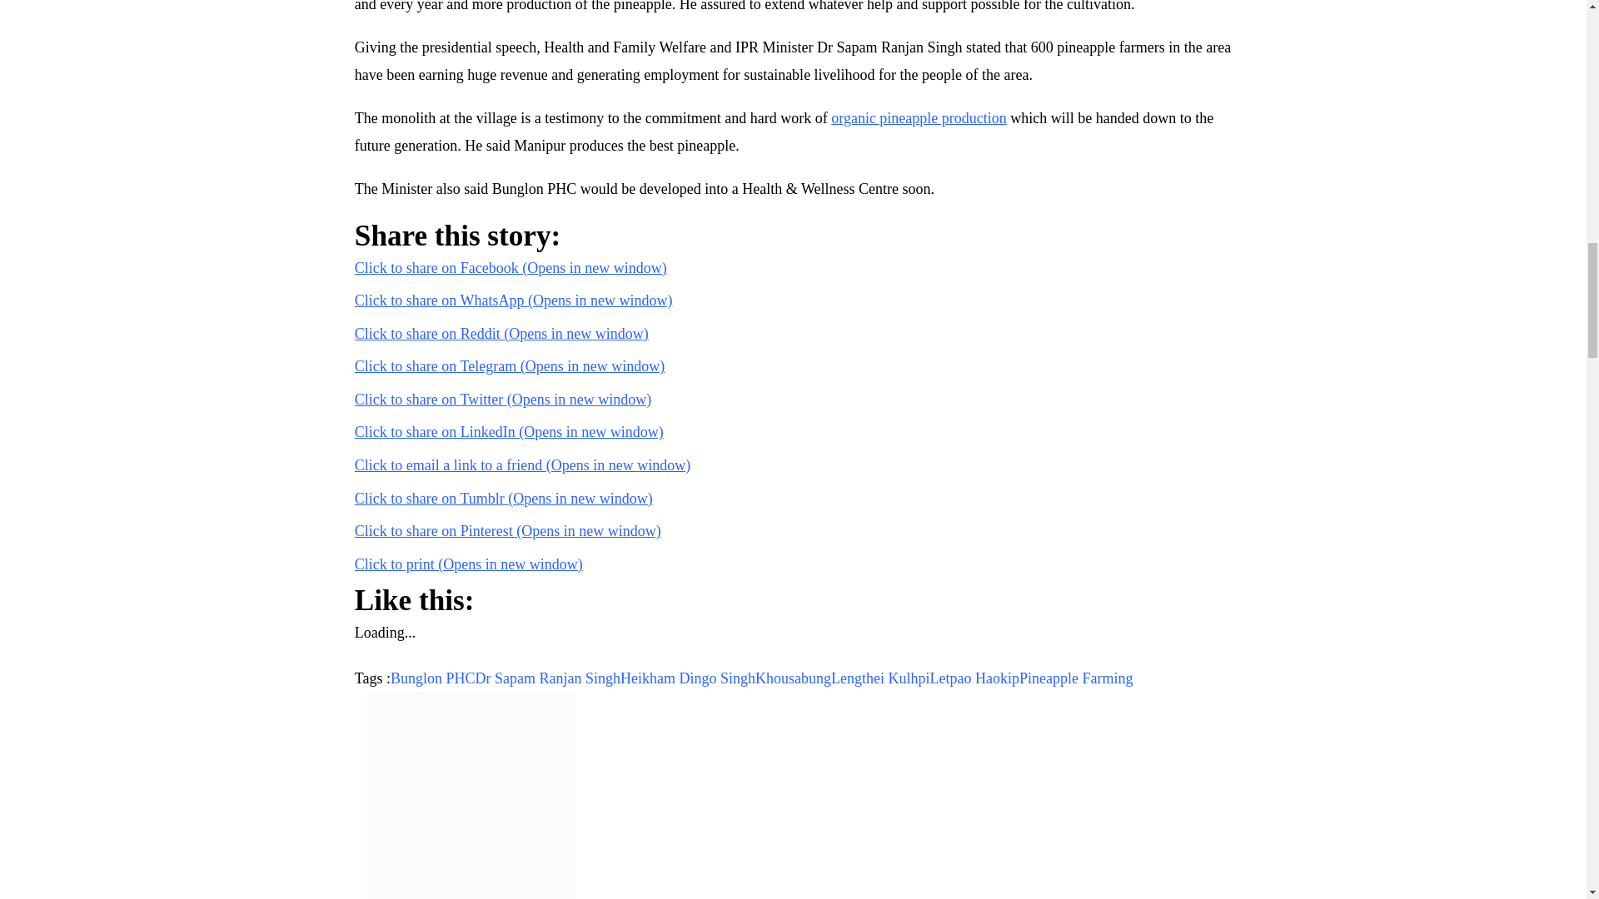  Describe the element at coordinates (503, 498) in the screenshot. I see `Click to share on Tumblr` at that location.